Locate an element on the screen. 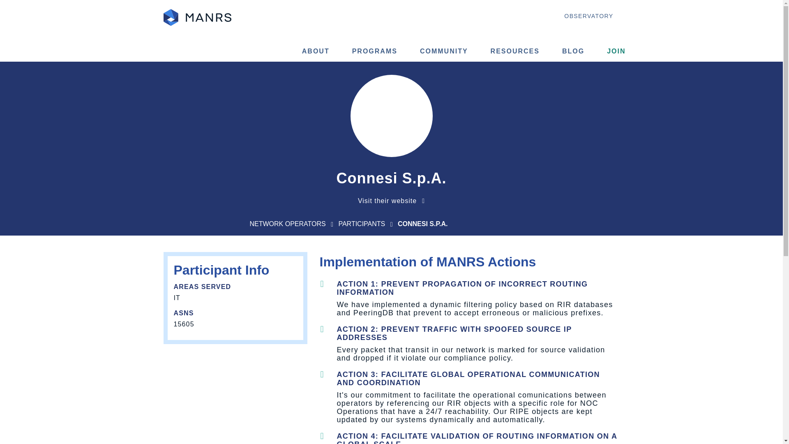 This screenshot has height=444, width=789. PROGRAMS is located at coordinates (375, 52).